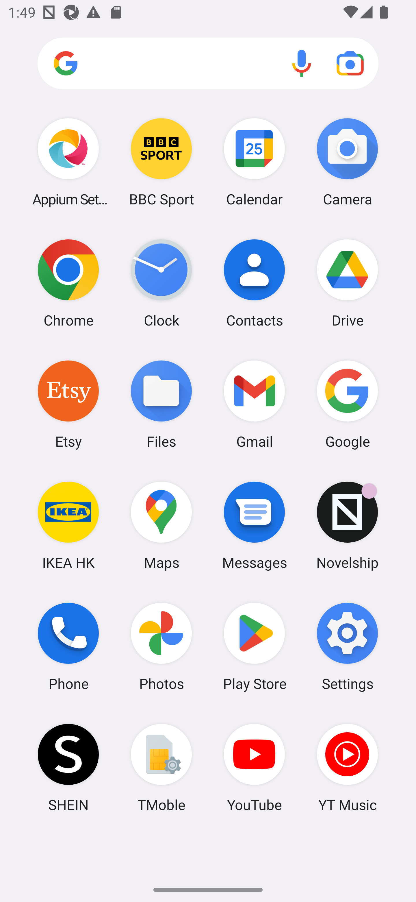  I want to click on SHEIN, so click(68, 768).